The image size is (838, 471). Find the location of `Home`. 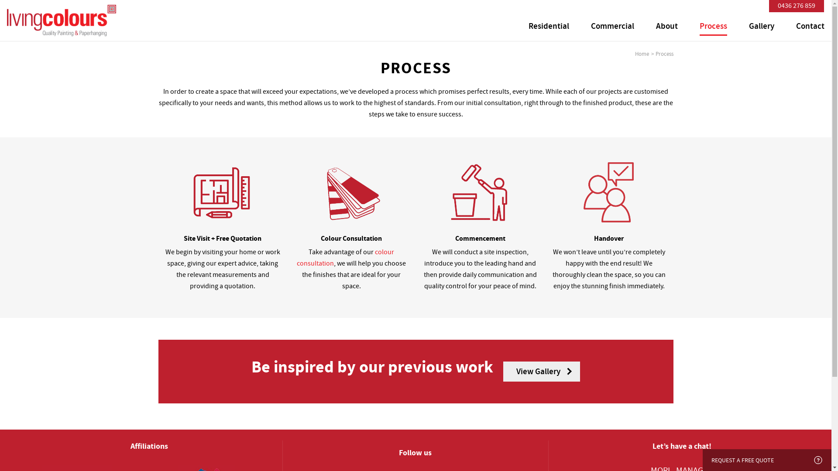

Home is located at coordinates (642, 54).